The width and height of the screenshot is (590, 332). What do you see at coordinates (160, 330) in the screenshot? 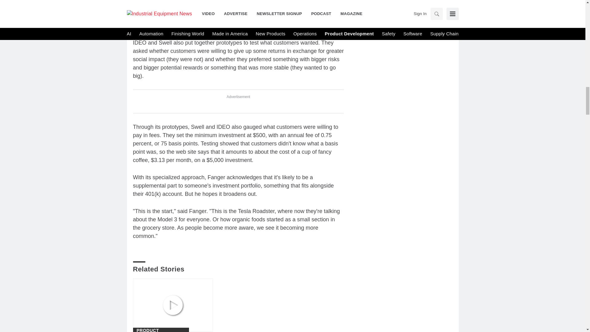
I see `Product Development` at bounding box center [160, 330].